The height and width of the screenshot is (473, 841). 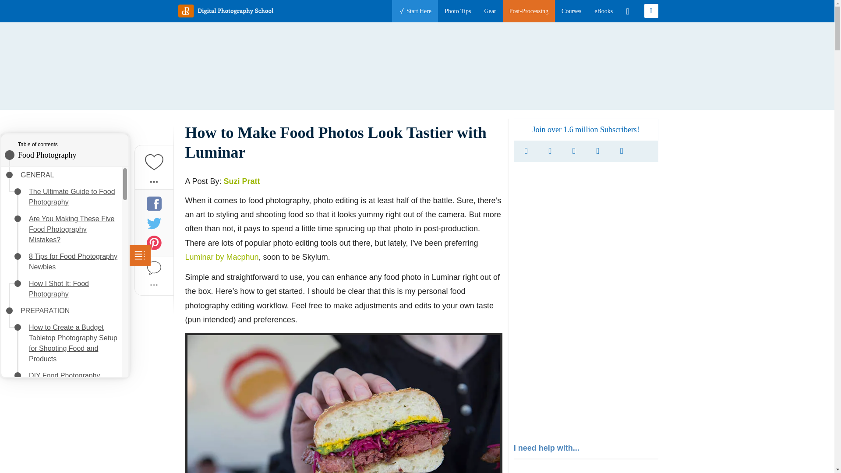 What do you see at coordinates (490, 11) in the screenshot?
I see `Gear` at bounding box center [490, 11].